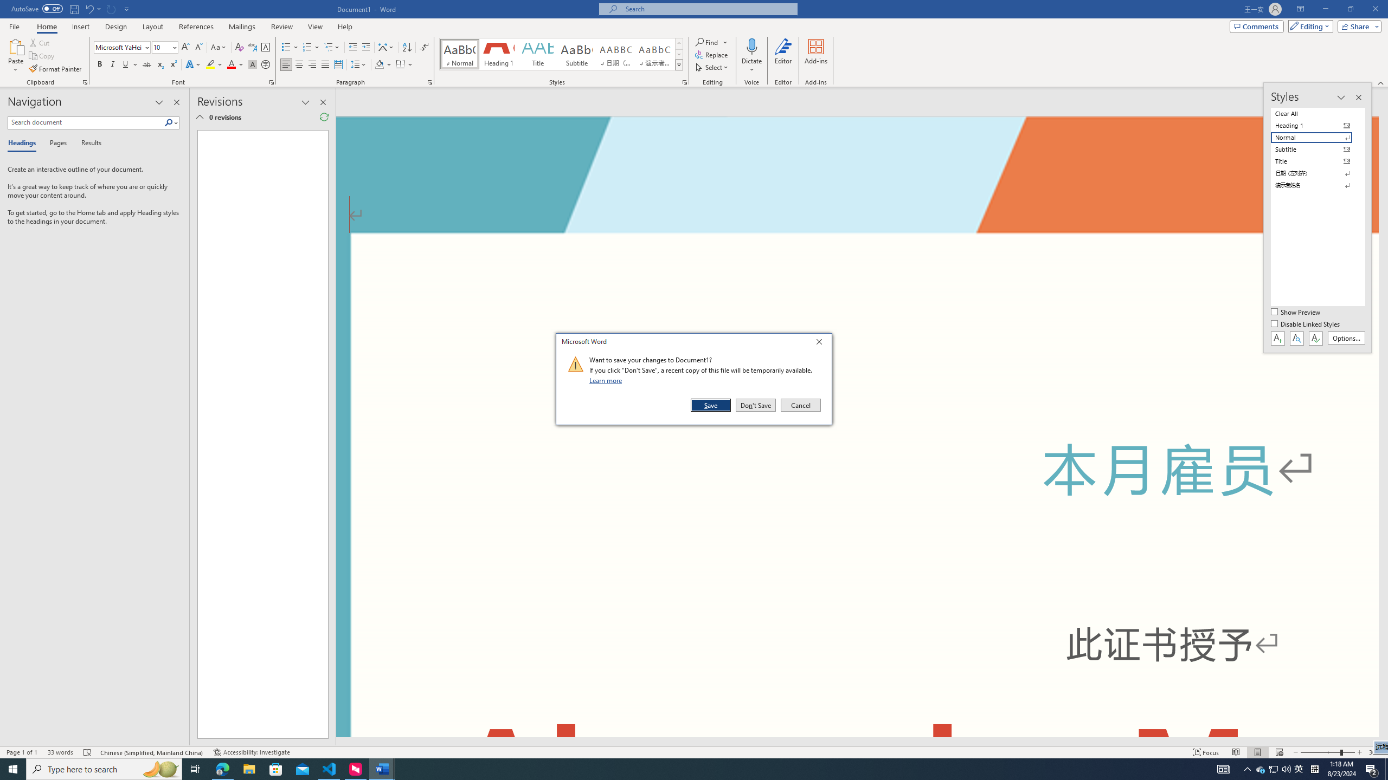 The width and height of the screenshot is (1388, 780). What do you see at coordinates (1381, 82) in the screenshot?
I see `Collapse the Ribbon` at bounding box center [1381, 82].